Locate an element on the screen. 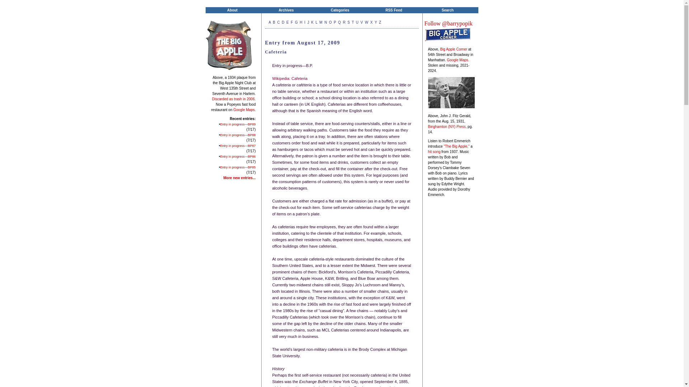 This screenshot has width=689, height=387. About is located at coordinates (232, 10).